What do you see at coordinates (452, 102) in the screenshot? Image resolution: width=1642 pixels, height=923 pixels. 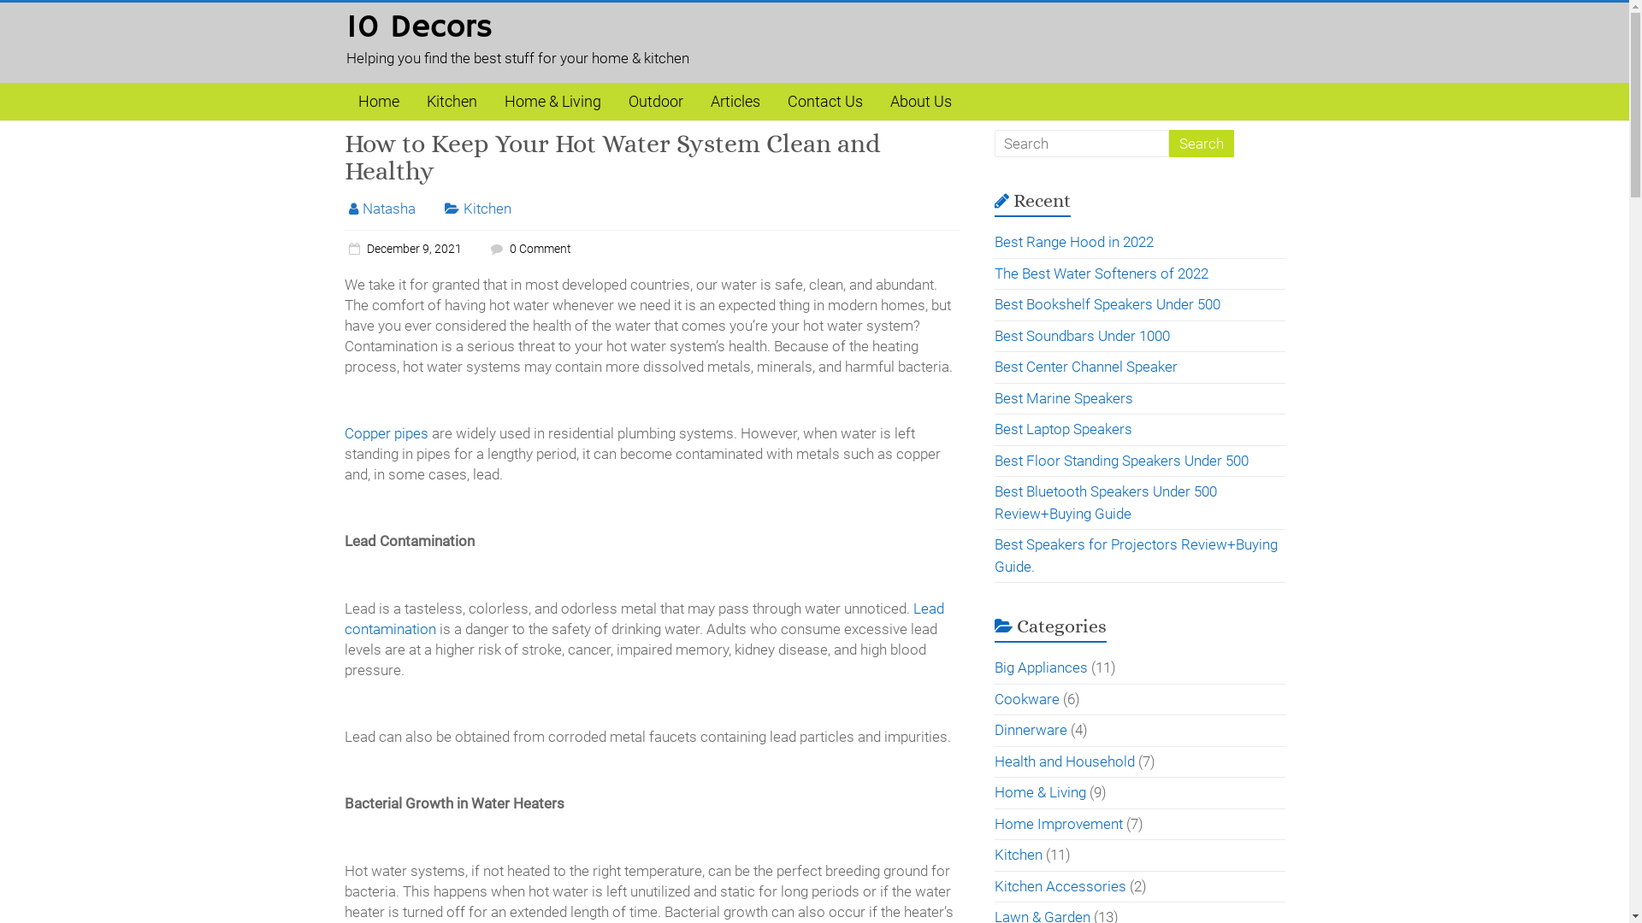 I see `Kitchen` at bounding box center [452, 102].